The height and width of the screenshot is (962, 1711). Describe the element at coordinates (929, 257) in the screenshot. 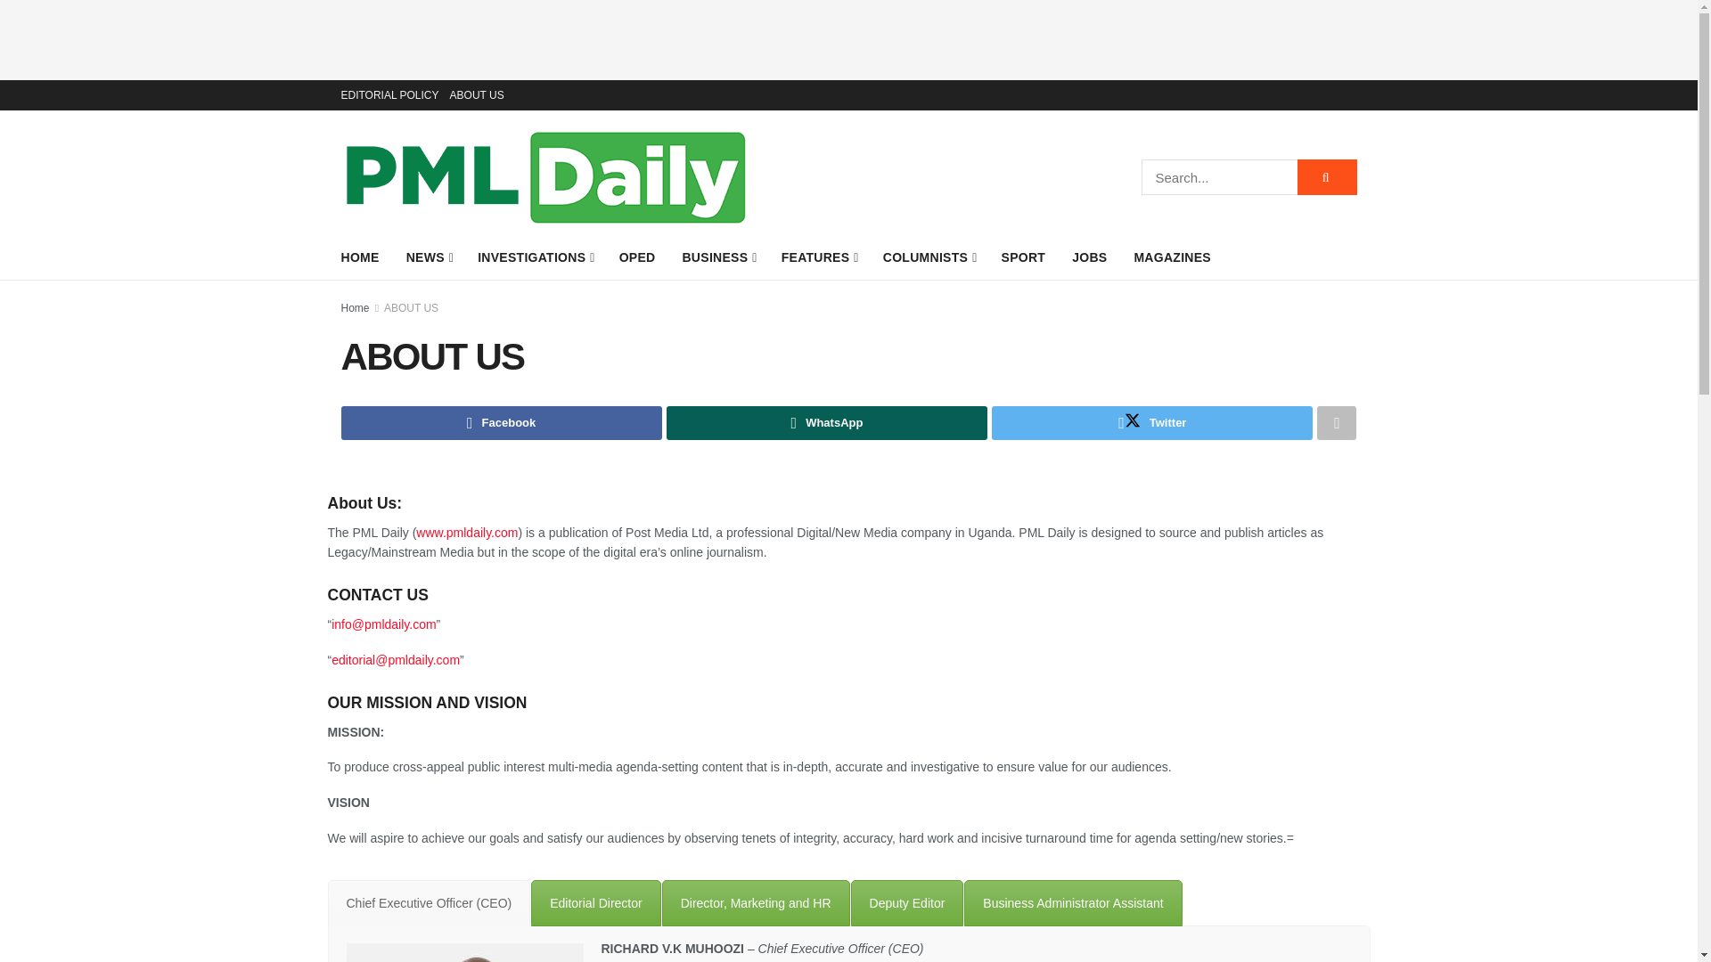

I see `COLUMNISTS` at that location.